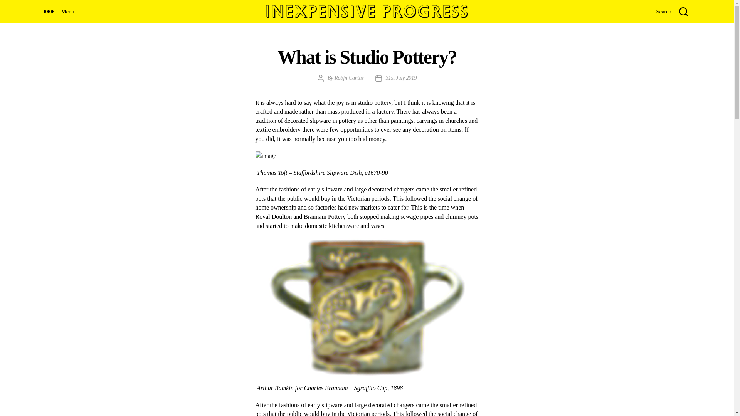 This screenshot has width=740, height=416. I want to click on 31st July 2019, so click(401, 78).